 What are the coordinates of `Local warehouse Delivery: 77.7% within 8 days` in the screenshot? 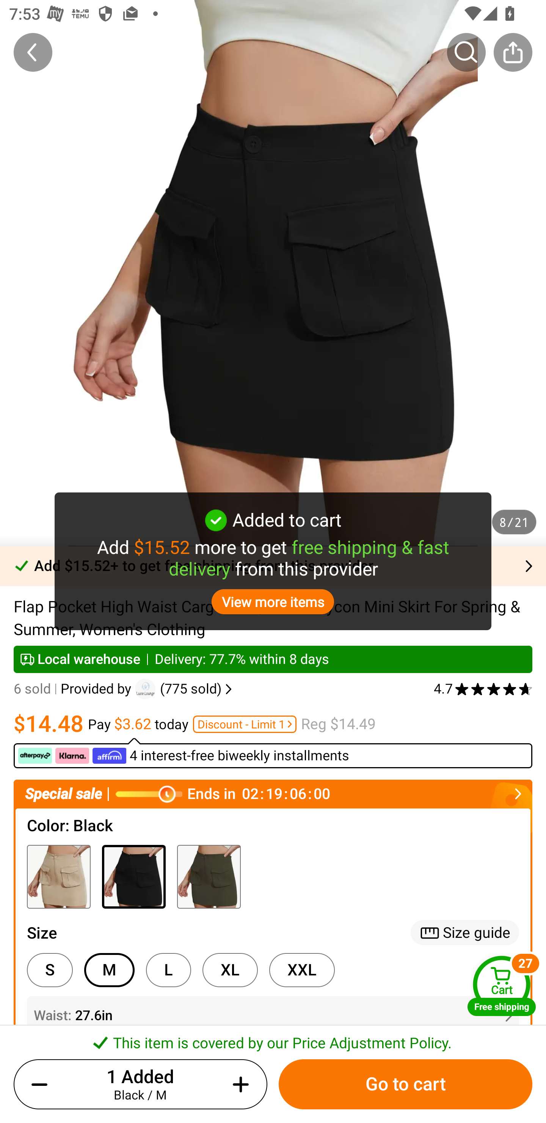 It's located at (273, 659).